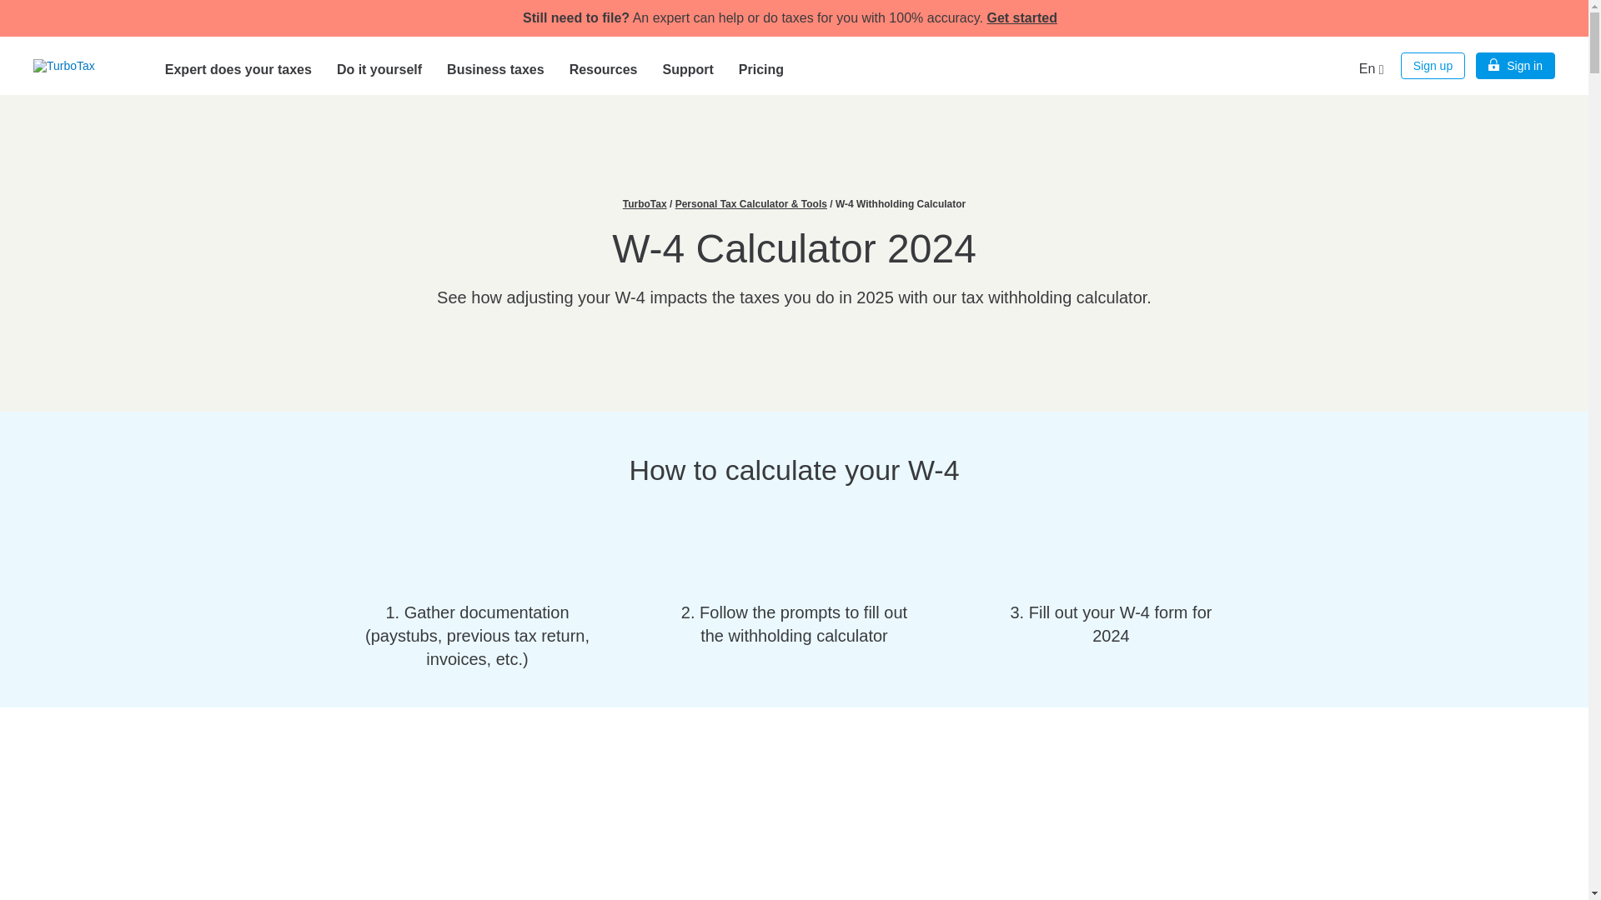 Image resolution: width=1601 pixels, height=900 pixels. Describe the element at coordinates (495, 65) in the screenshot. I see `Business taxes` at that location.